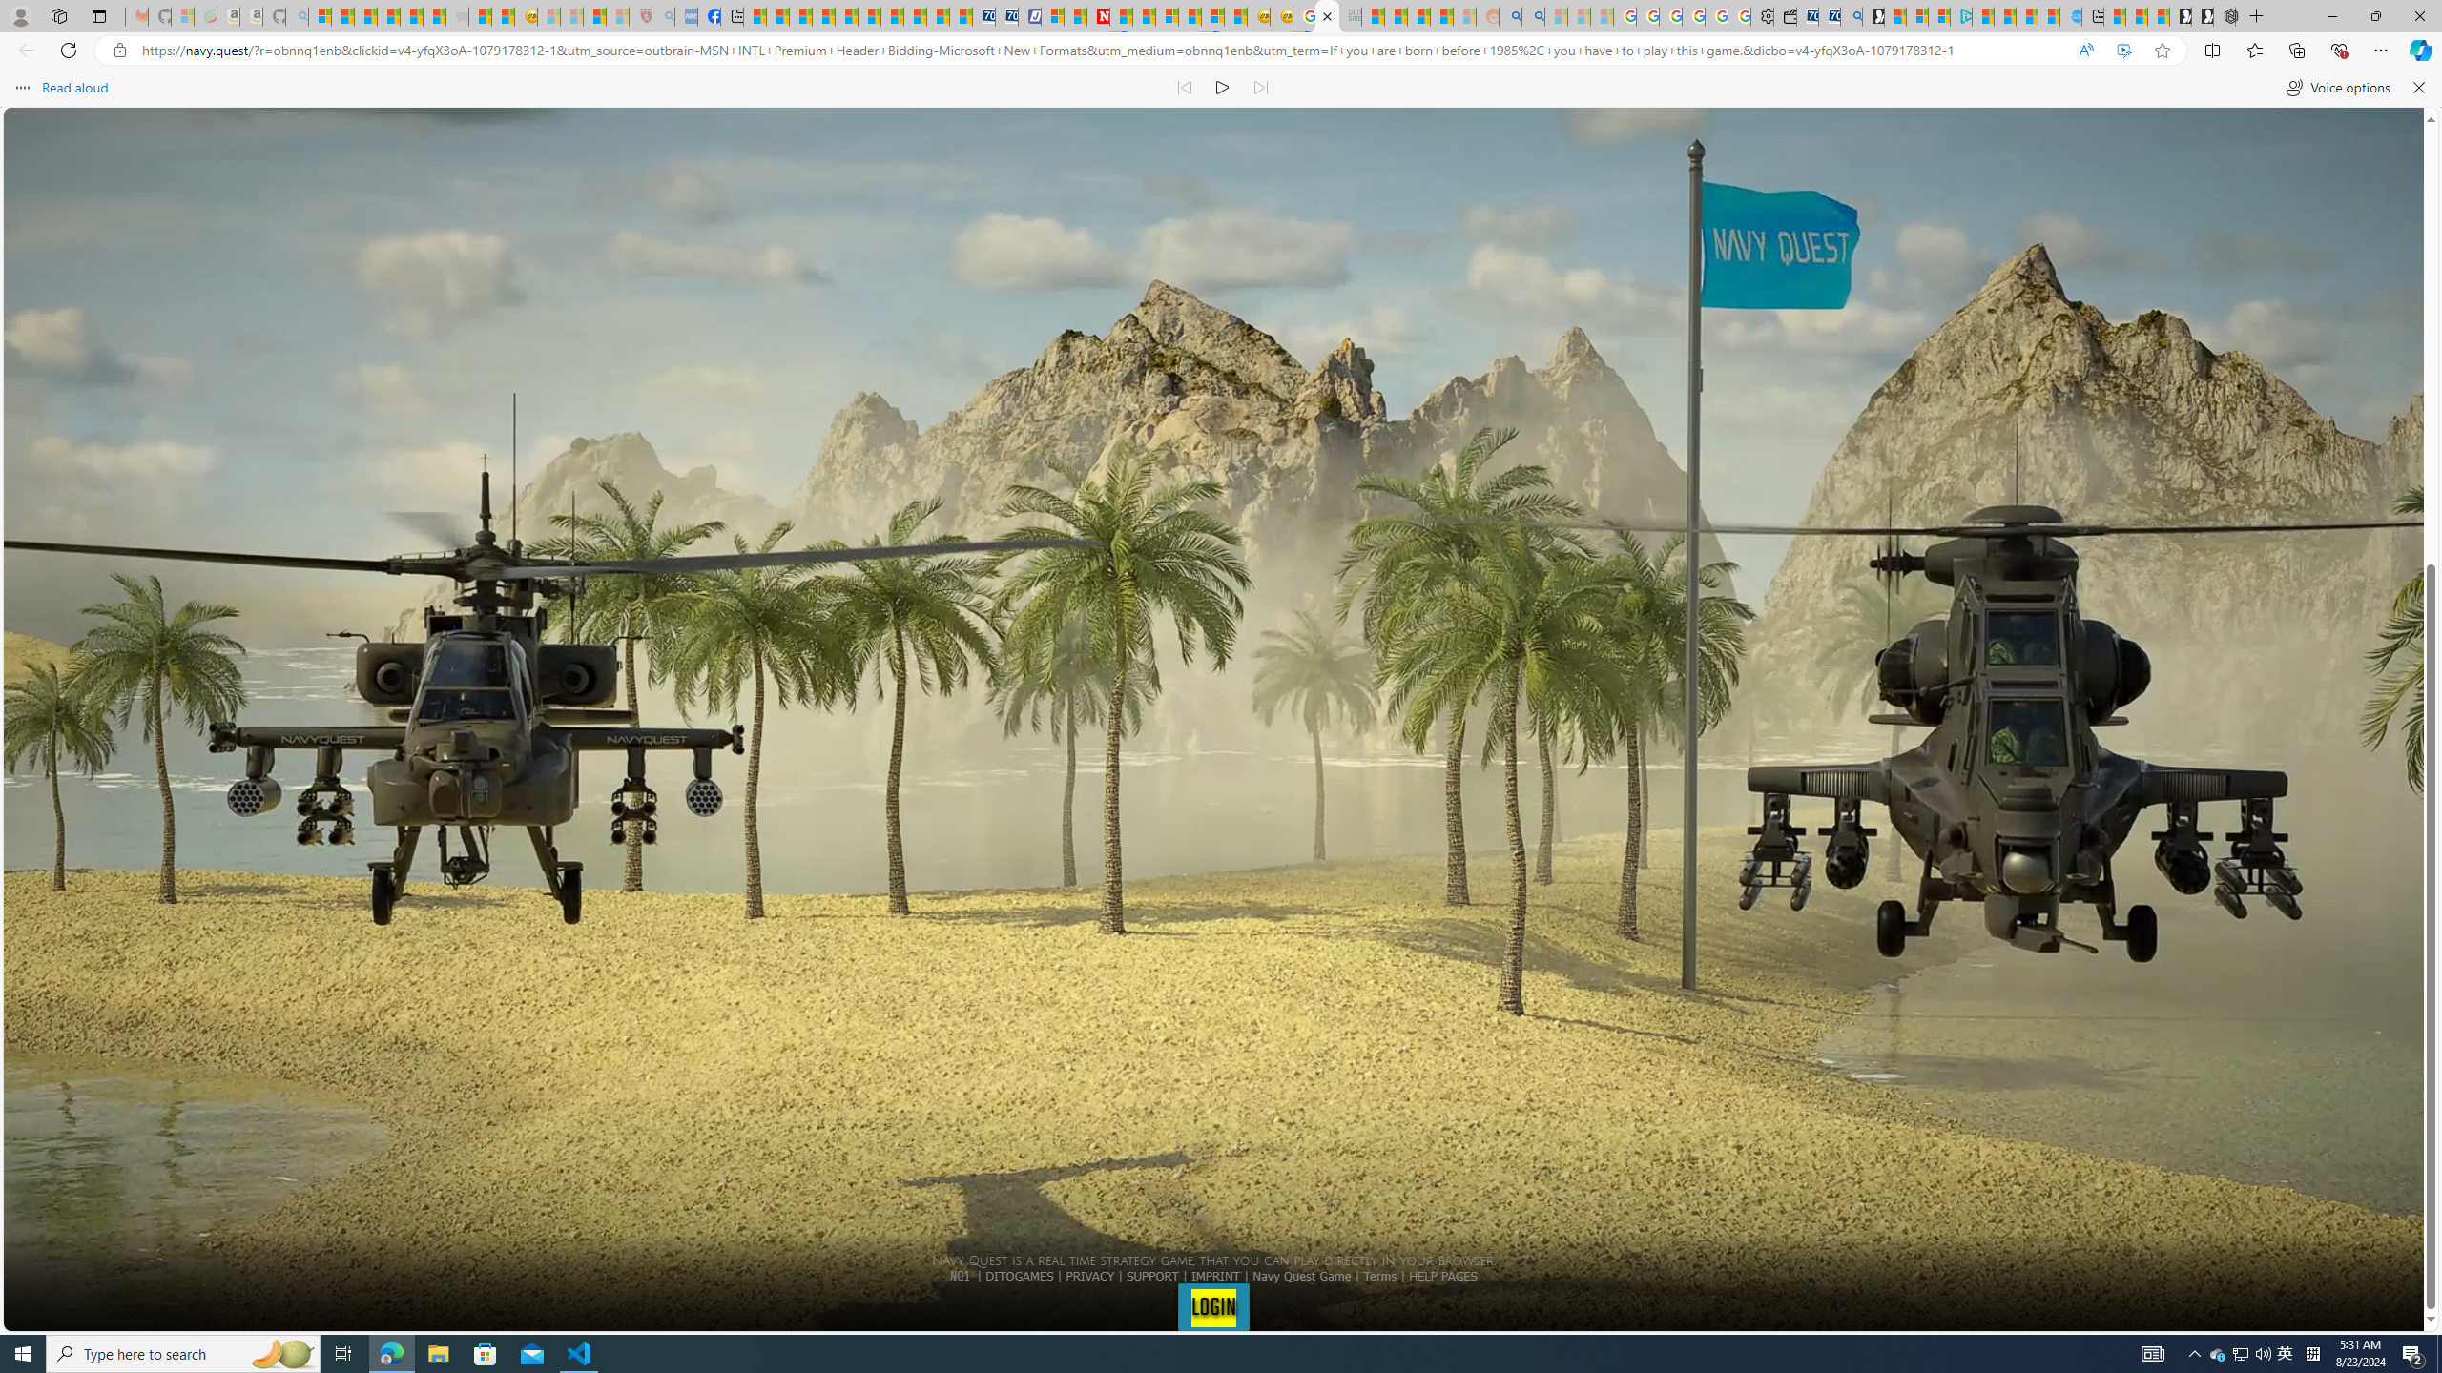  I want to click on Combat Siege - Sleeping, so click(456, 16).